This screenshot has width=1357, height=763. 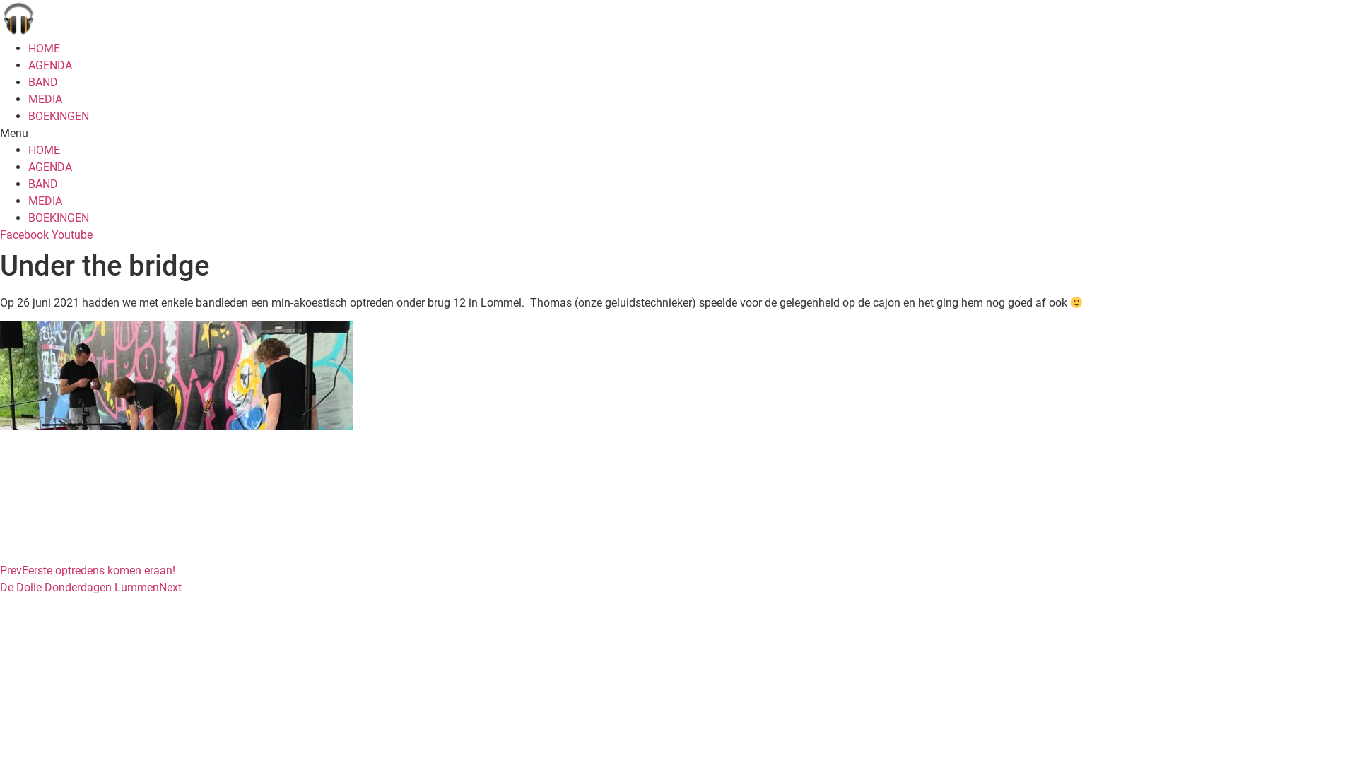 What do you see at coordinates (88, 571) in the screenshot?
I see `PrevEerste optredens komen eraan!` at bounding box center [88, 571].